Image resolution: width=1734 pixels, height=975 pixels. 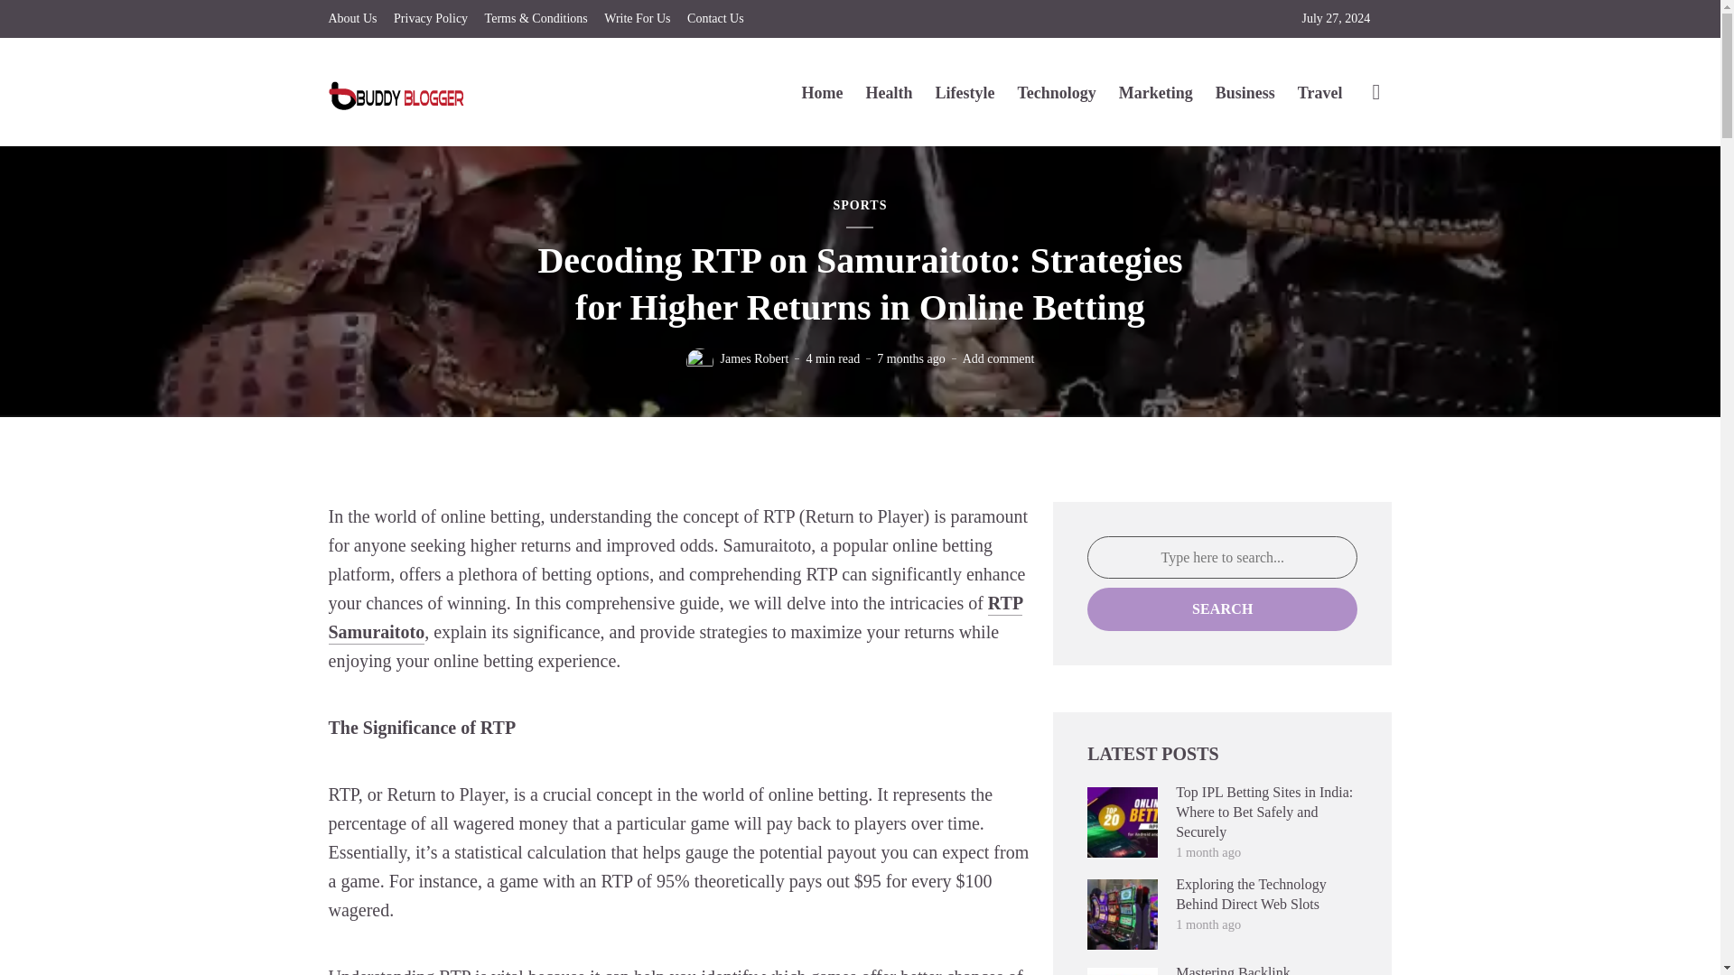 I want to click on Lifestyle, so click(x=964, y=92).